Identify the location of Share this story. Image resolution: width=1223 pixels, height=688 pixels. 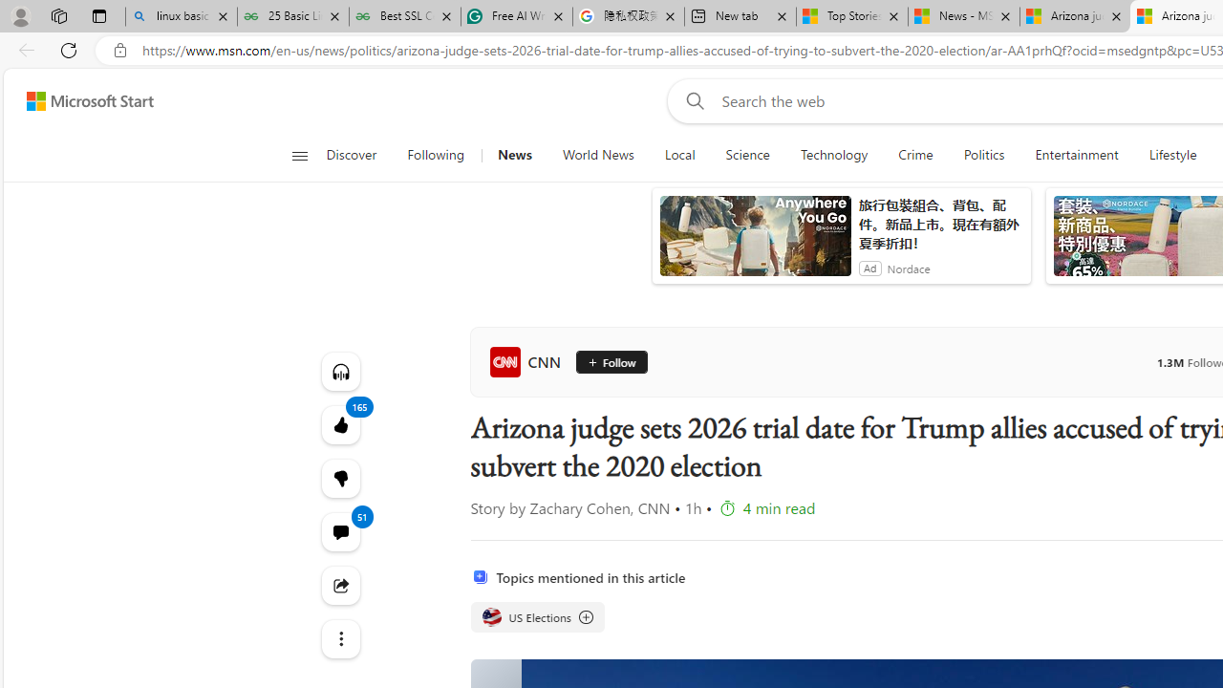
(340, 585).